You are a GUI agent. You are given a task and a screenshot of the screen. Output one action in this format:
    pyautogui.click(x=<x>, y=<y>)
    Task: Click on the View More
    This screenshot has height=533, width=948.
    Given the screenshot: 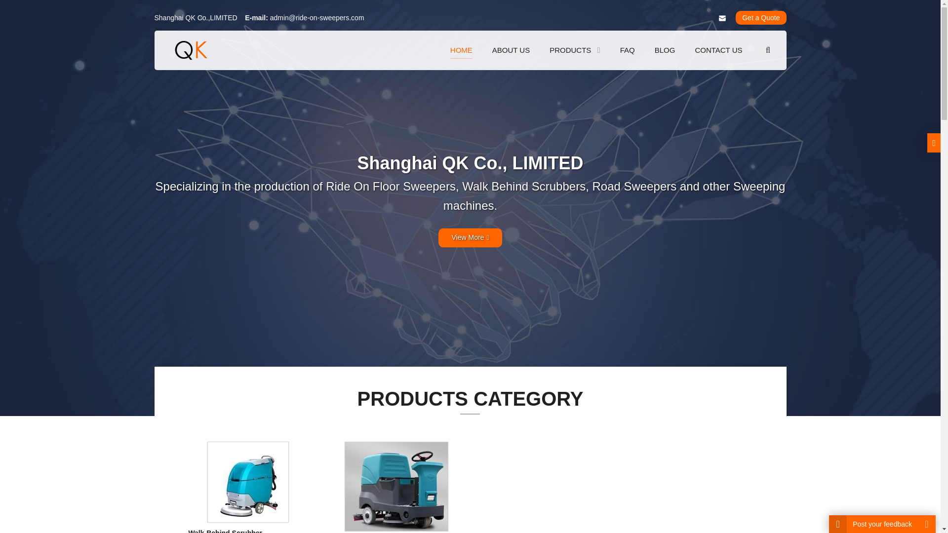 What is the action you would take?
    pyautogui.click(x=470, y=231)
    